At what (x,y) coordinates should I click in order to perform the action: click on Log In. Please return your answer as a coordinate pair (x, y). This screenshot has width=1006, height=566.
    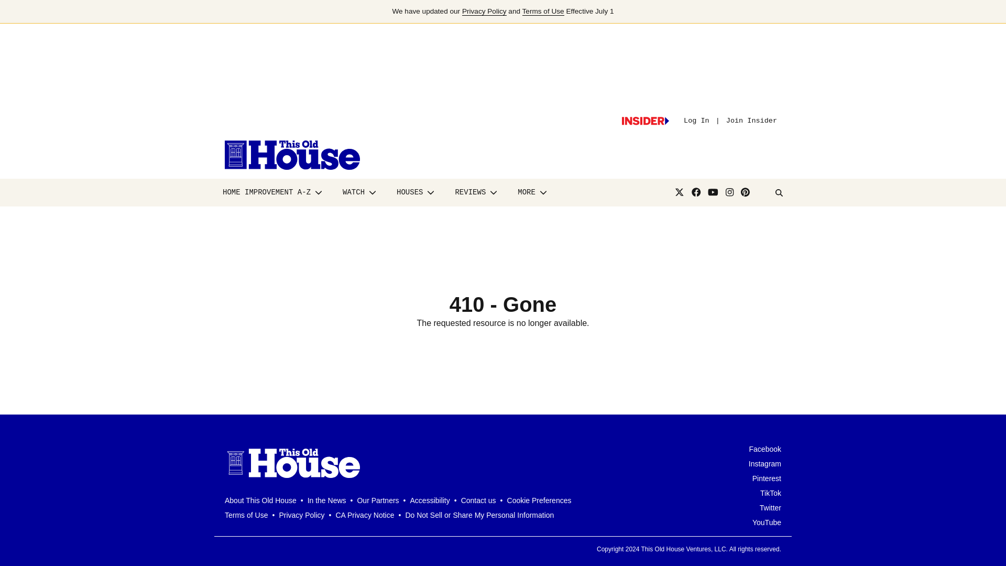
    Looking at the image, I should click on (696, 121).